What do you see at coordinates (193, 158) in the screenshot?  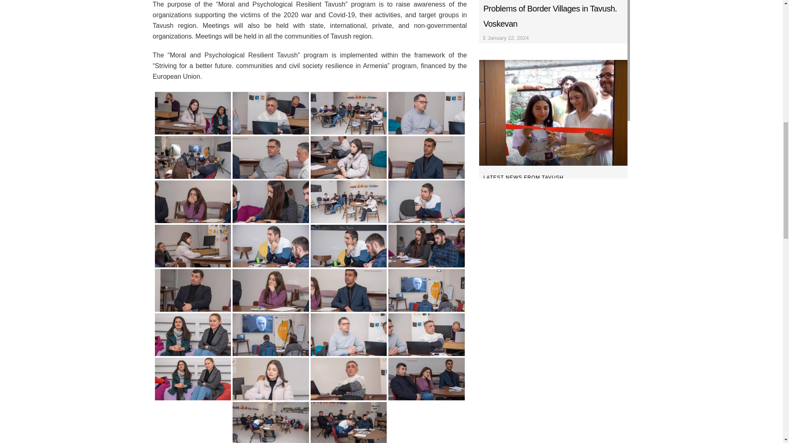 I see `DSC 0248` at bounding box center [193, 158].